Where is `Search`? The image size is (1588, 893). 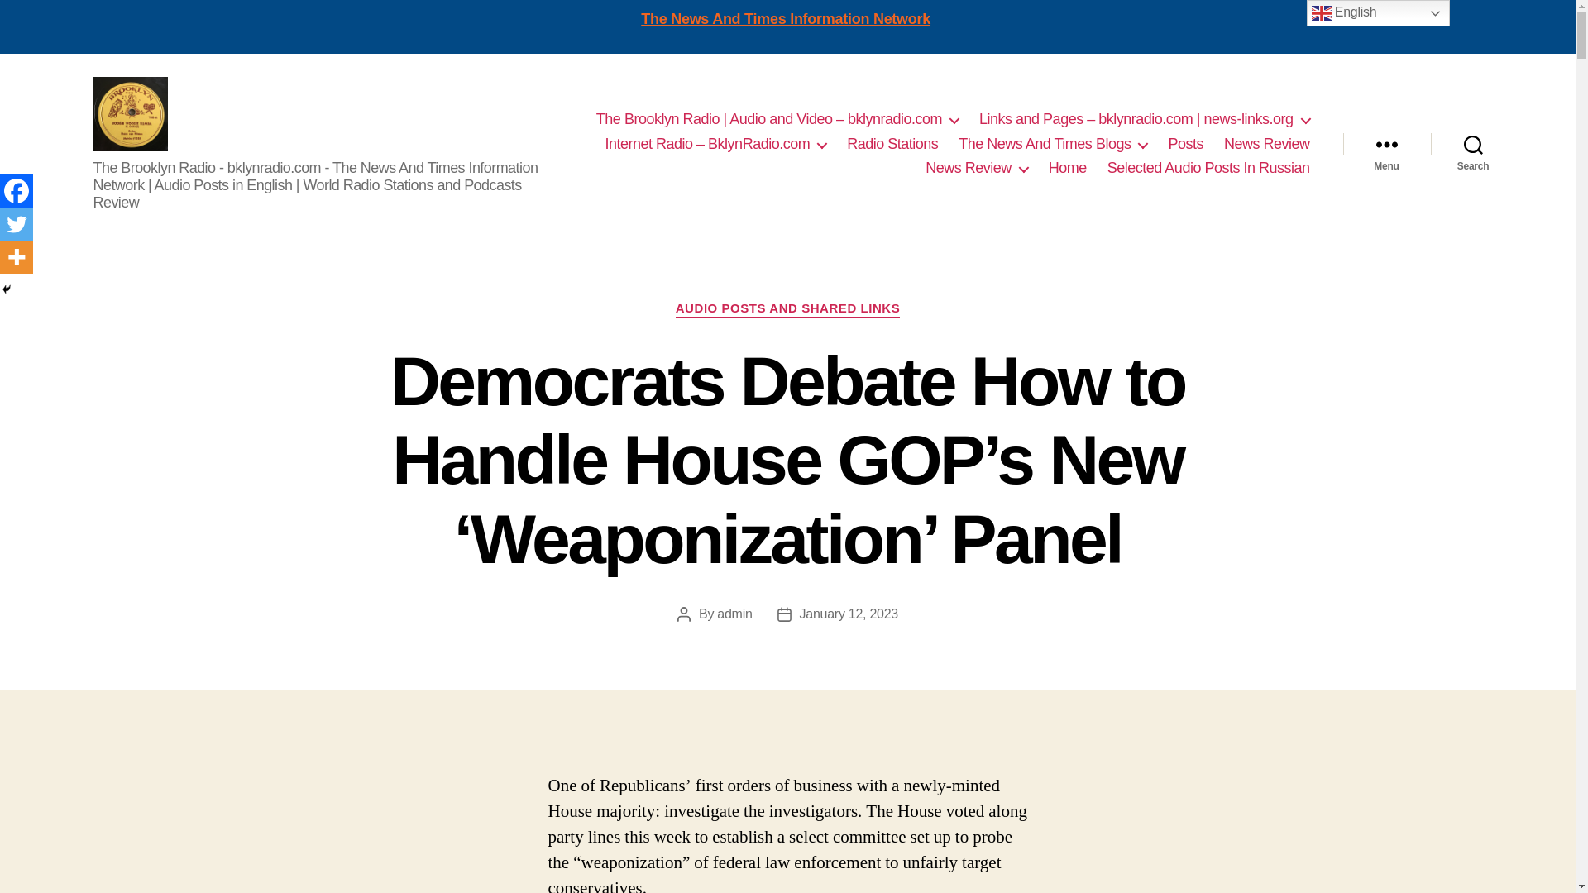
Search is located at coordinates (1473, 144).